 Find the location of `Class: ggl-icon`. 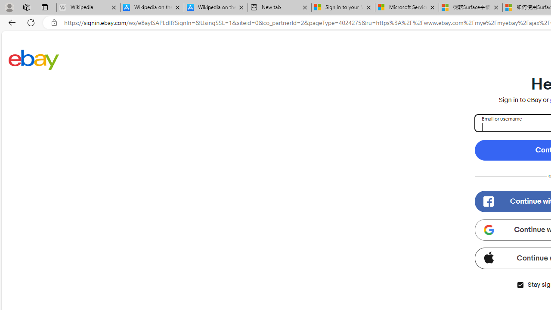

Class: ggl-icon is located at coordinates (489, 230).